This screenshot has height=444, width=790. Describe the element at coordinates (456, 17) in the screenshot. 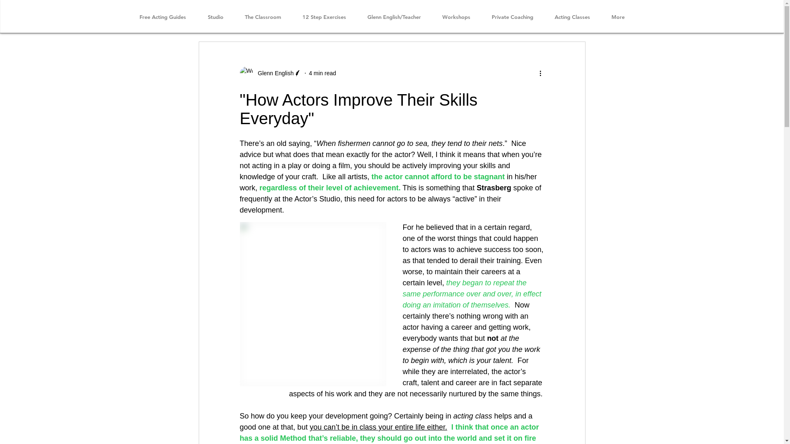

I see `Workshops` at that location.